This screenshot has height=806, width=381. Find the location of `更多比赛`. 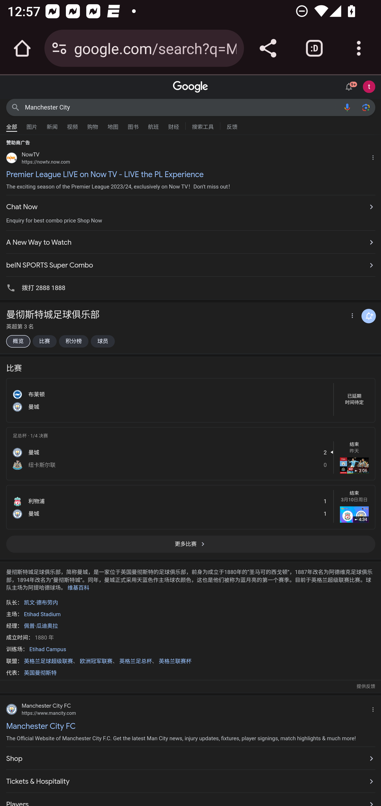

更多比赛 is located at coordinates (190, 547).